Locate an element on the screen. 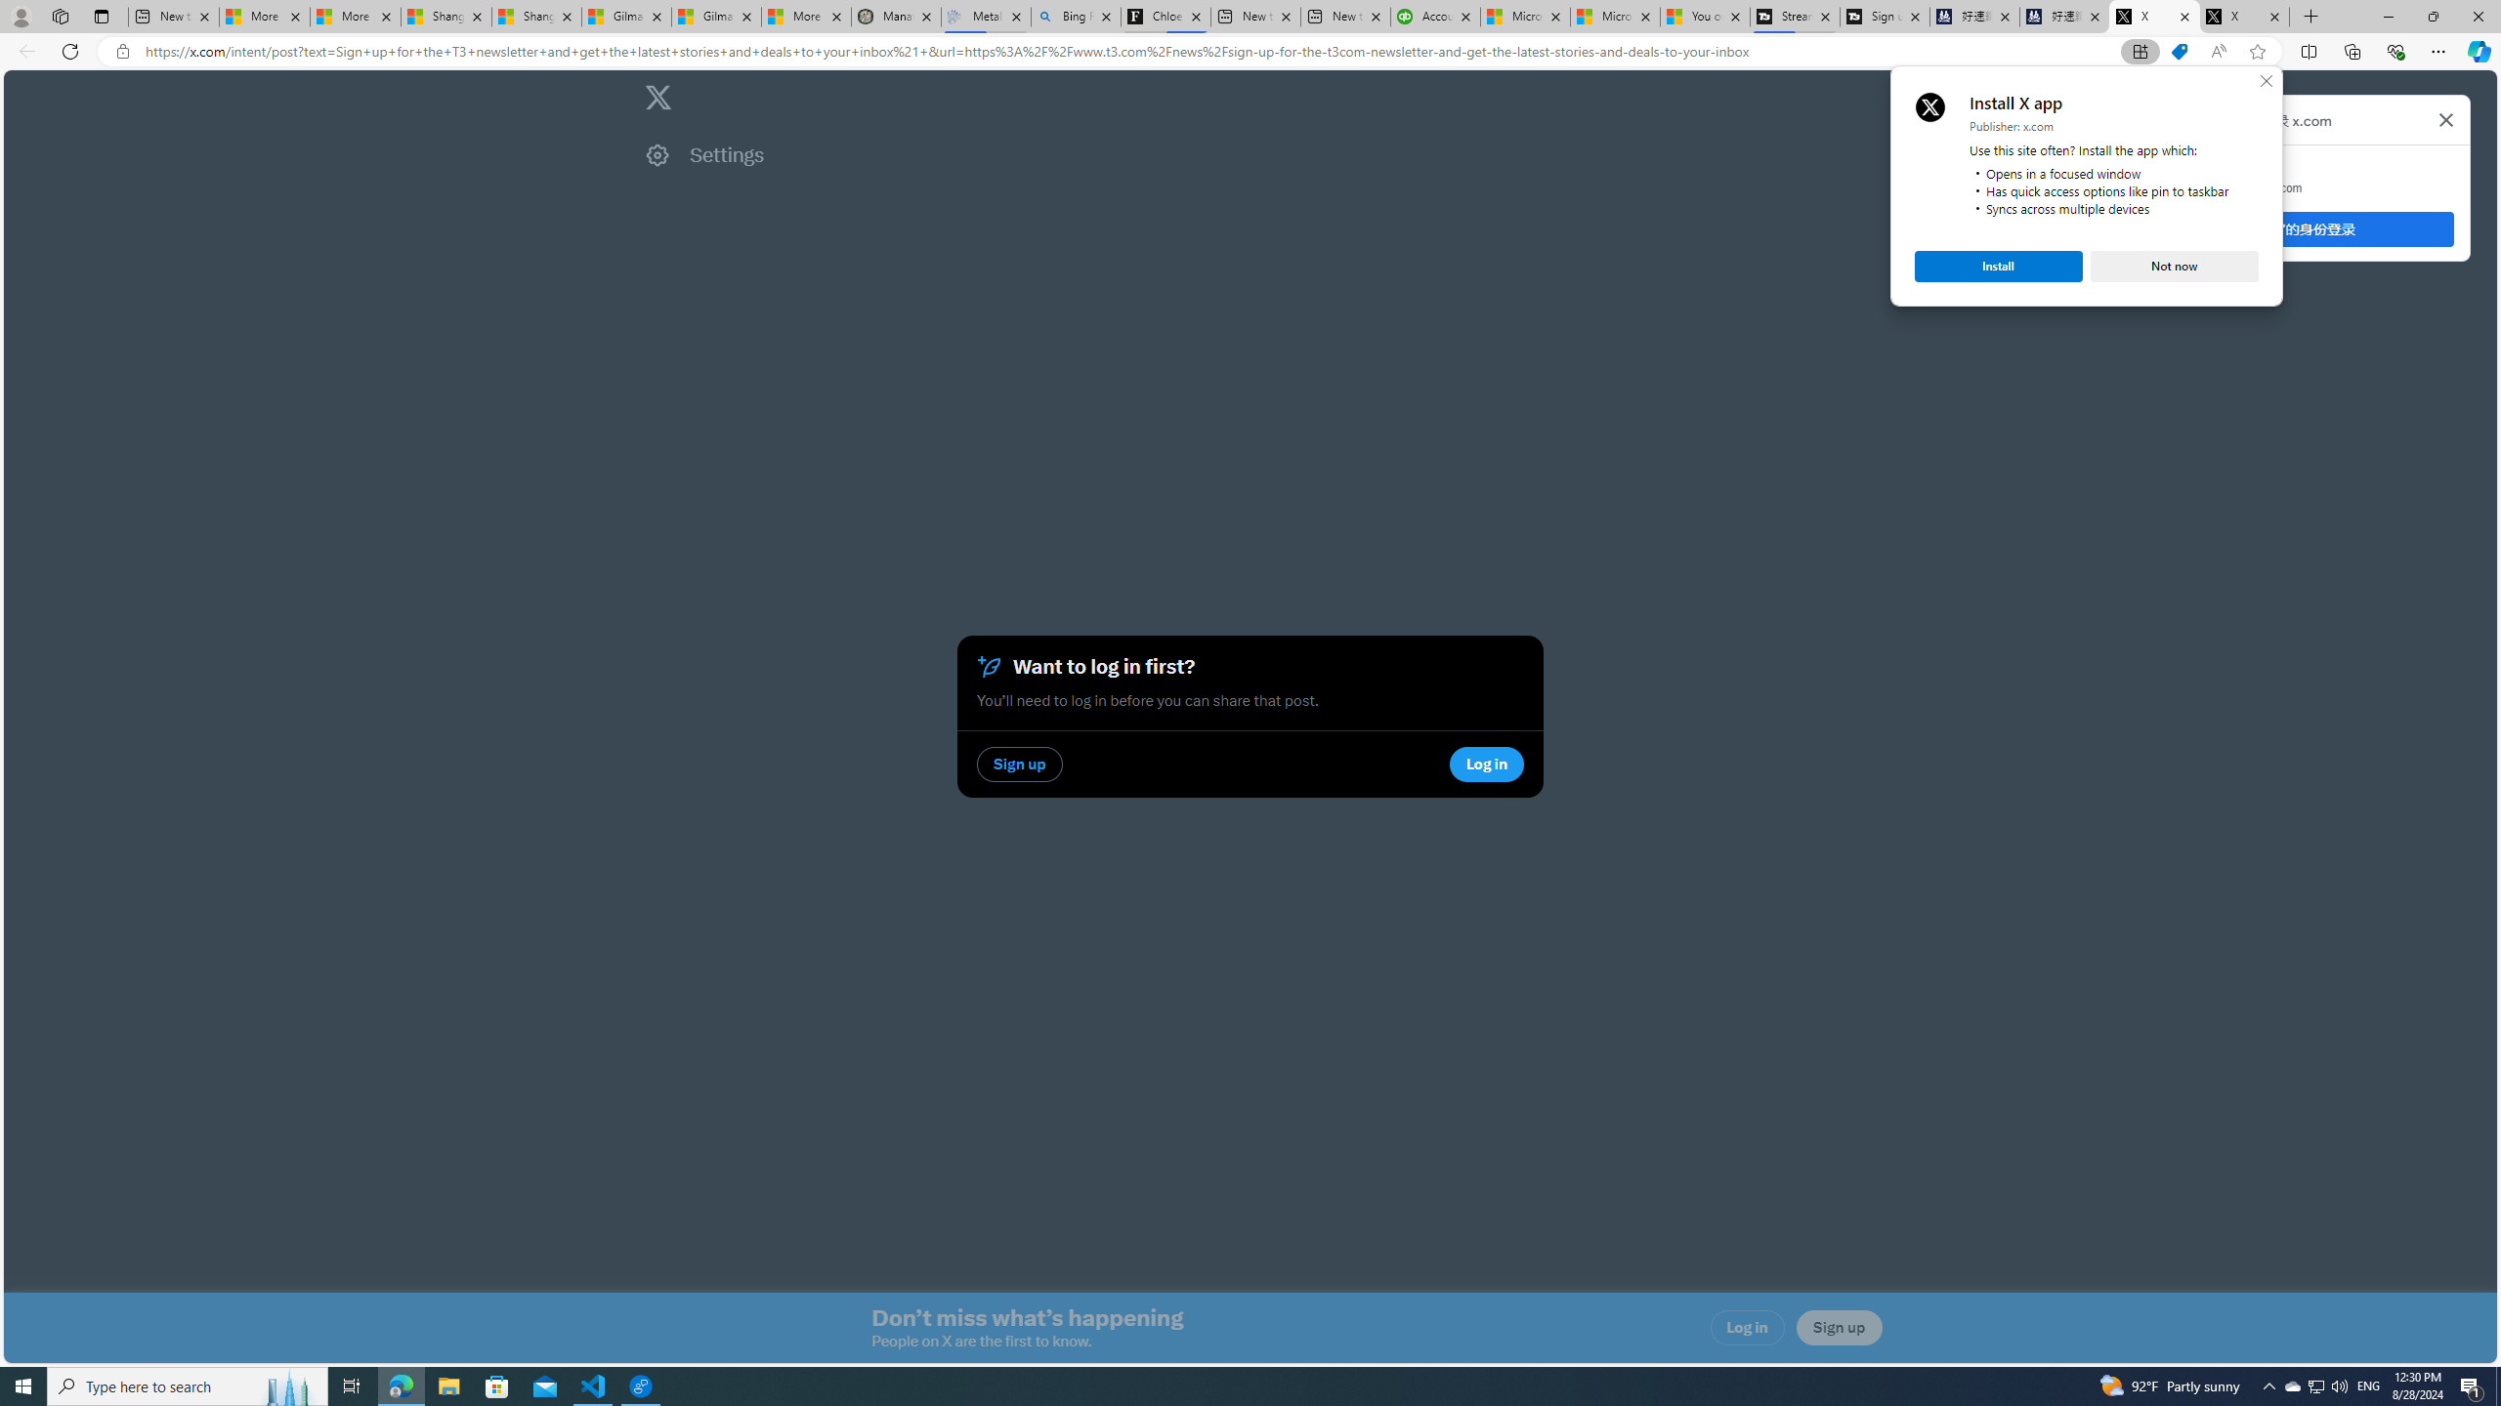  Not now is located at coordinates (2175, 266).